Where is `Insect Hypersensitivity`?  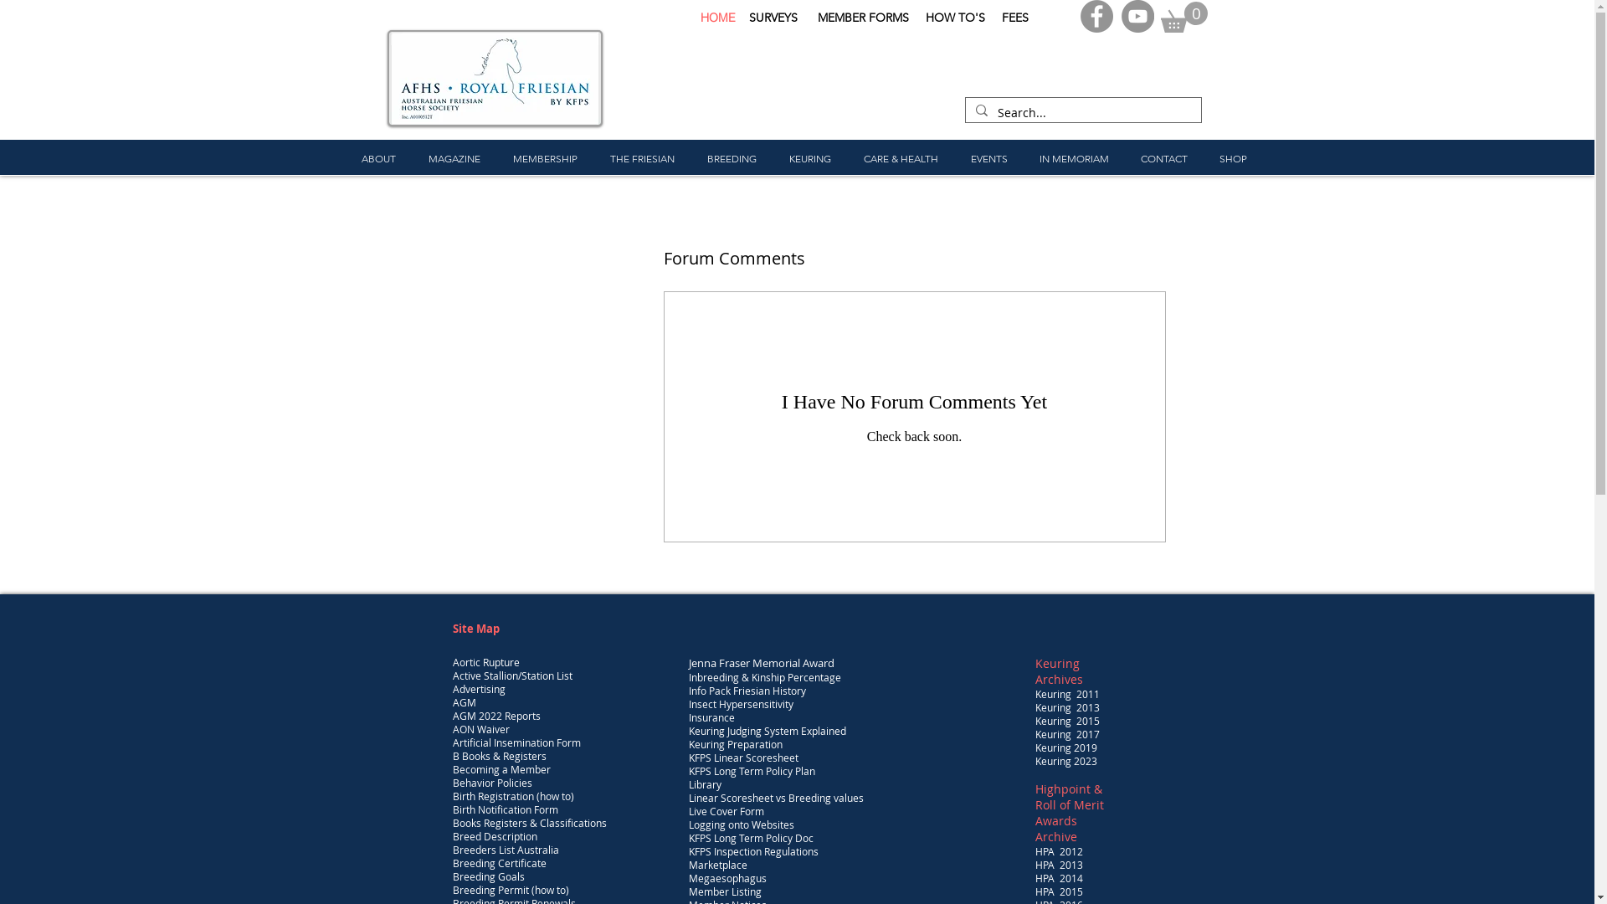
Insect Hypersensitivity is located at coordinates (740, 706).